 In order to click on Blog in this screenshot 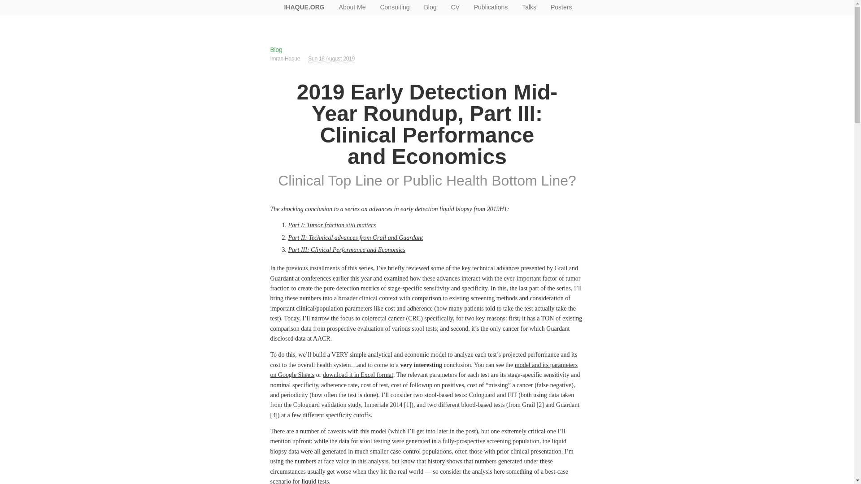, I will do `click(430, 7)`.